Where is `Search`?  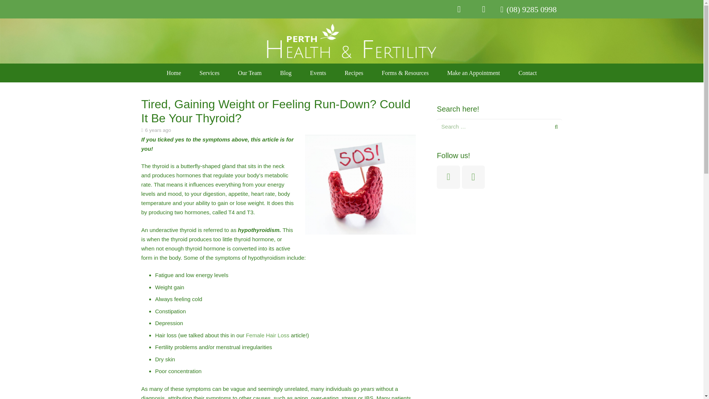 Search is located at coordinates (554, 126).